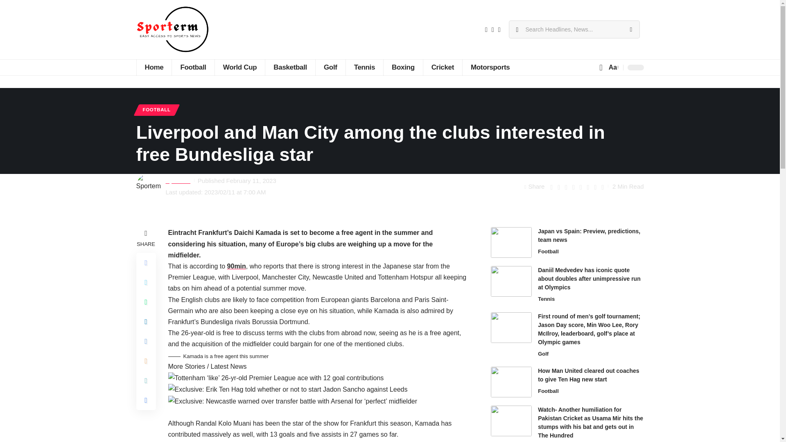 The height and width of the screenshot is (442, 786). Describe the element at coordinates (403, 67) in the screenshot. I see `Boxing` at that location.